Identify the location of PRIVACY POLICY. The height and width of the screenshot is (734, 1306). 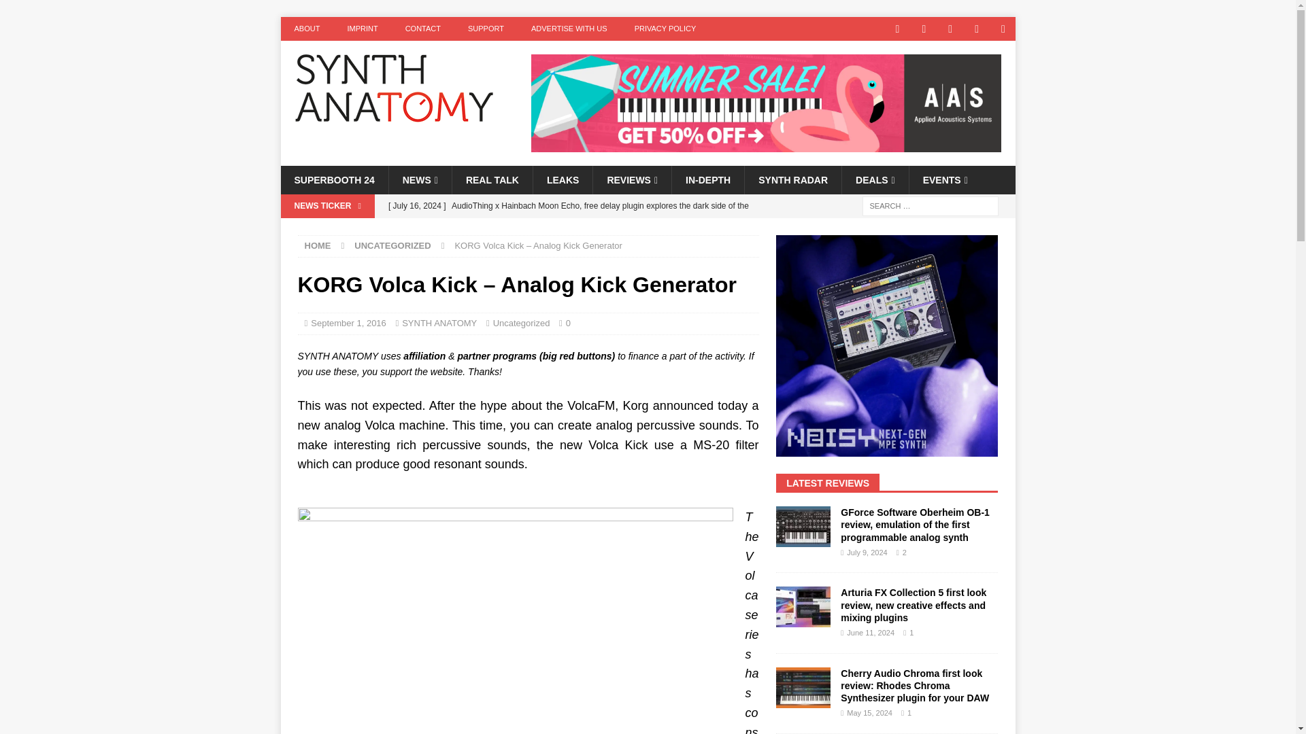
(665, 29).